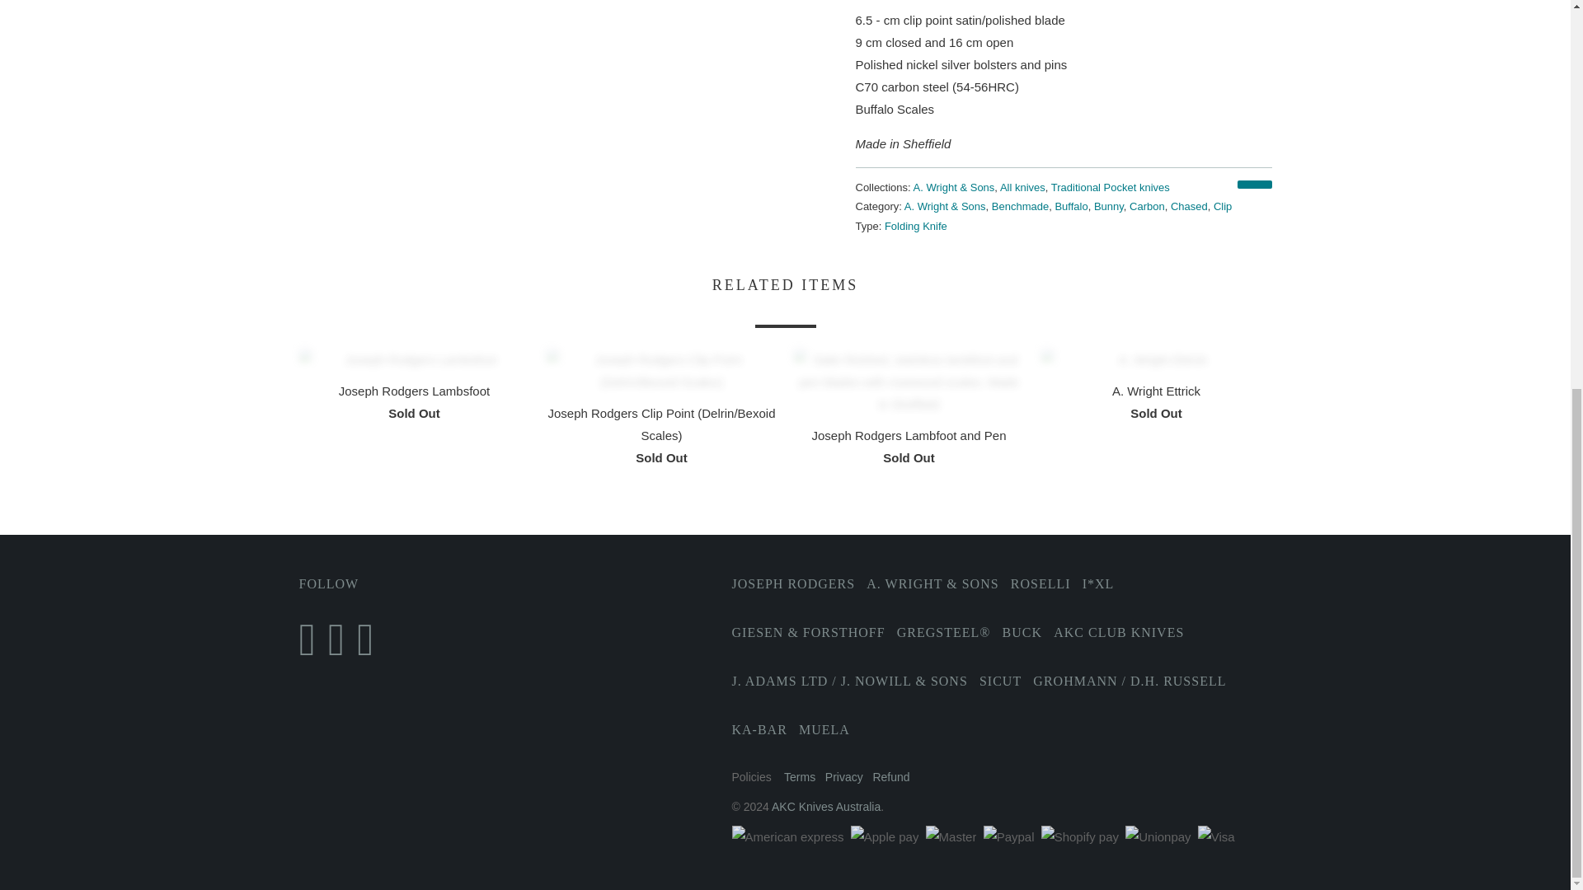  What do you see at coordinates (1022, 188) in the screenshot?
I see `All knives` at bounding box center [1022, 188].